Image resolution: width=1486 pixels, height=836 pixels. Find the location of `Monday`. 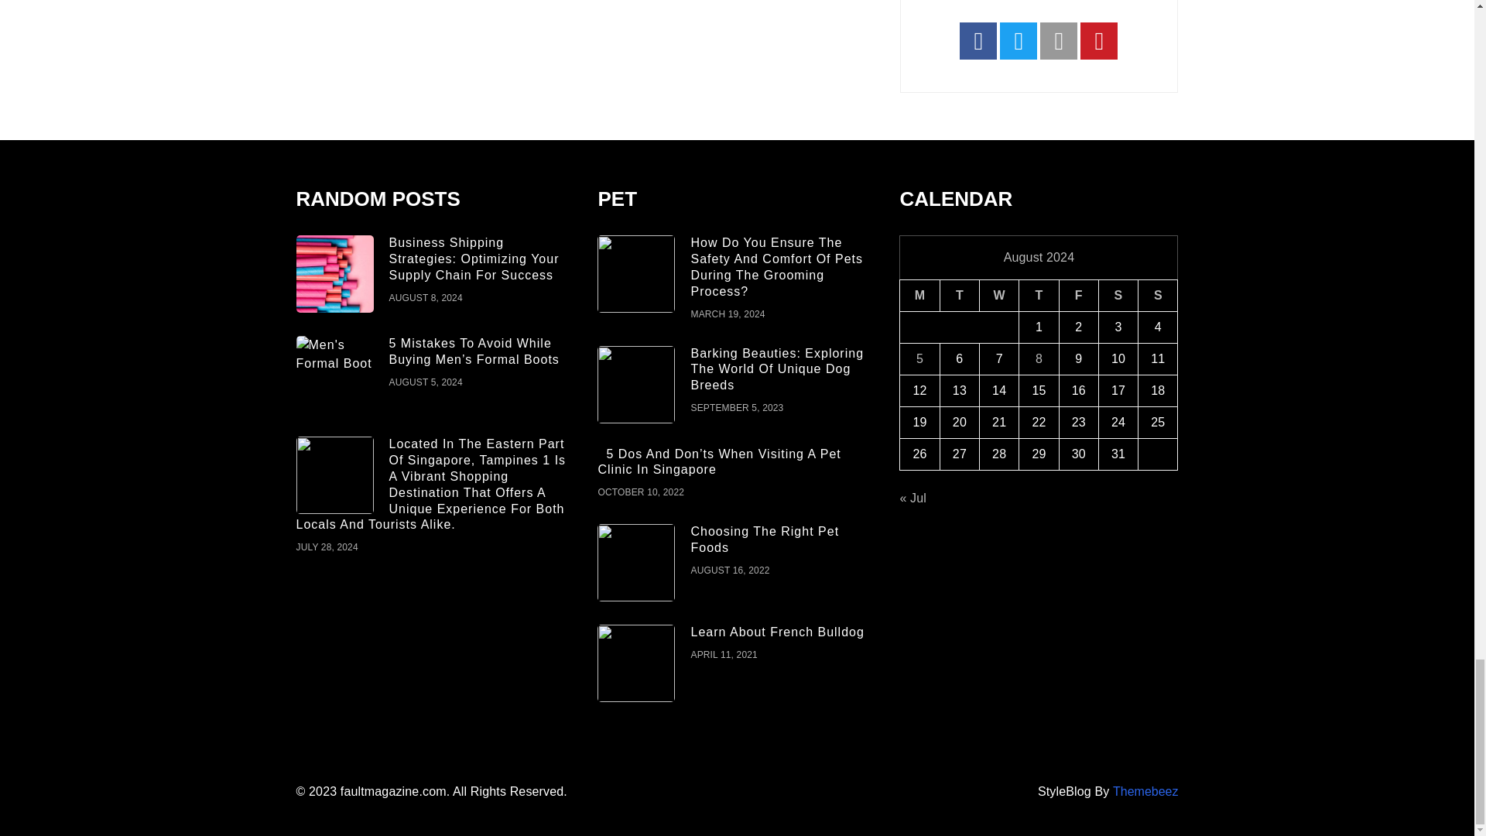

Monday is located at coordinates (919, 296).